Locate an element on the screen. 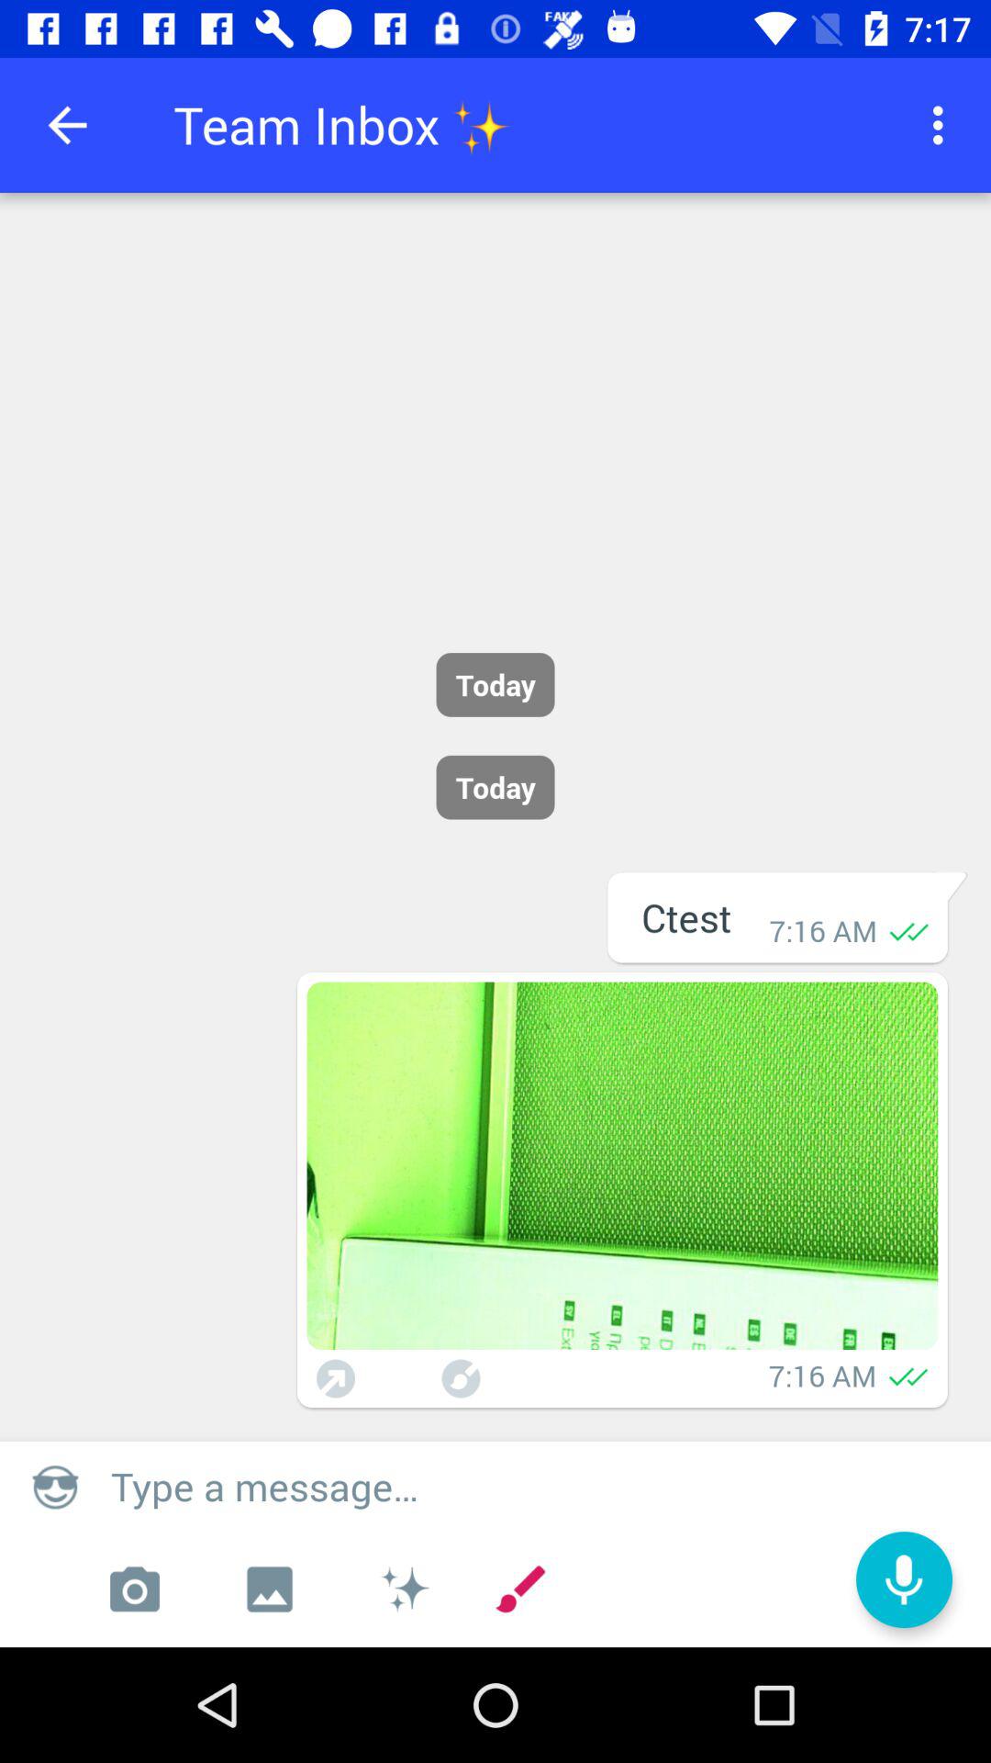  minimize image is located at coordinates (461, 1379).